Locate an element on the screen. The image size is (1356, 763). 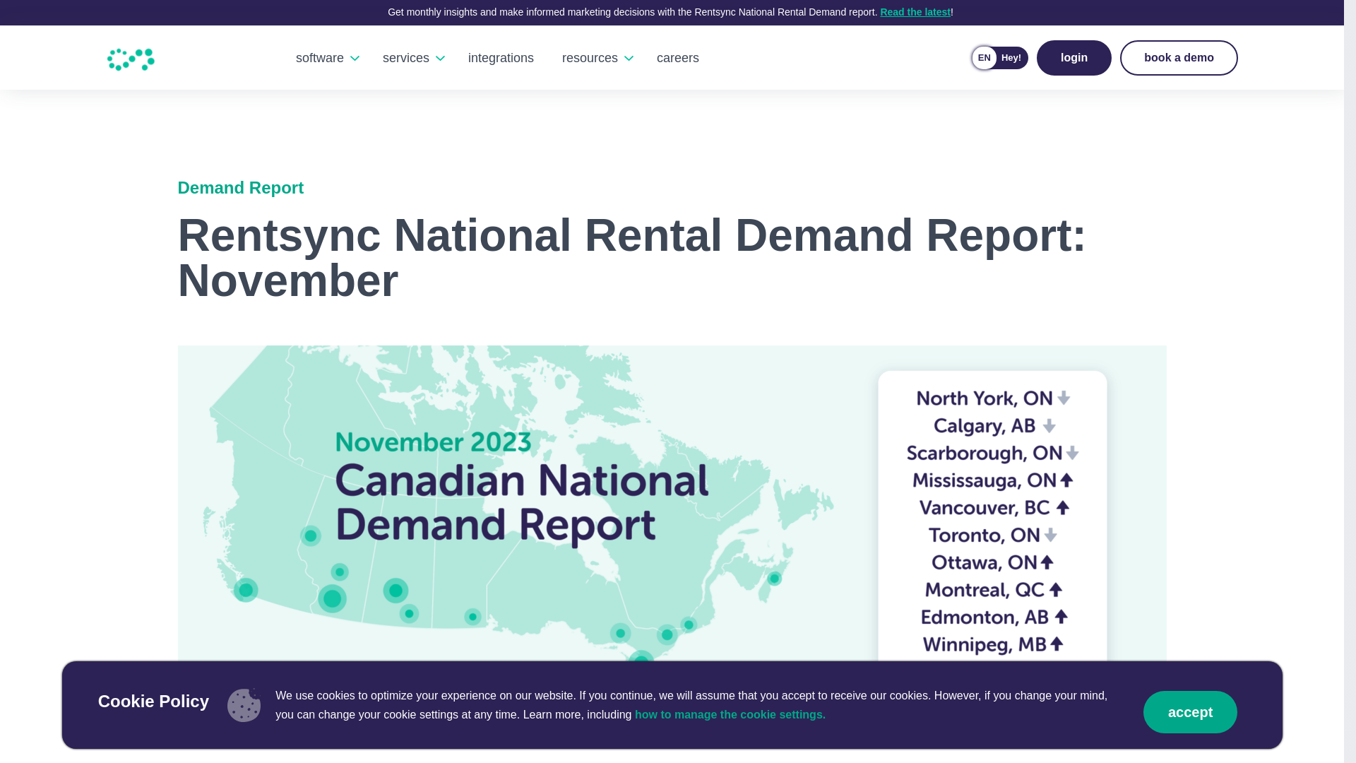
book a demo is located at coordinates (405, 42).